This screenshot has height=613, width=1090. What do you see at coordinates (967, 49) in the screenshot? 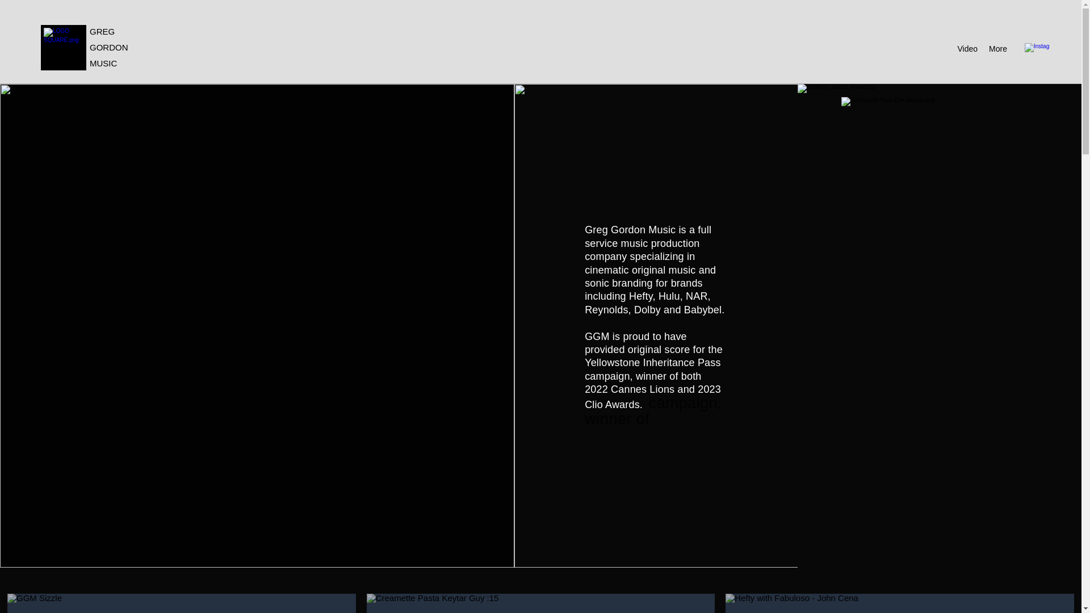
I see `Video` at bounding box center [967, 49].